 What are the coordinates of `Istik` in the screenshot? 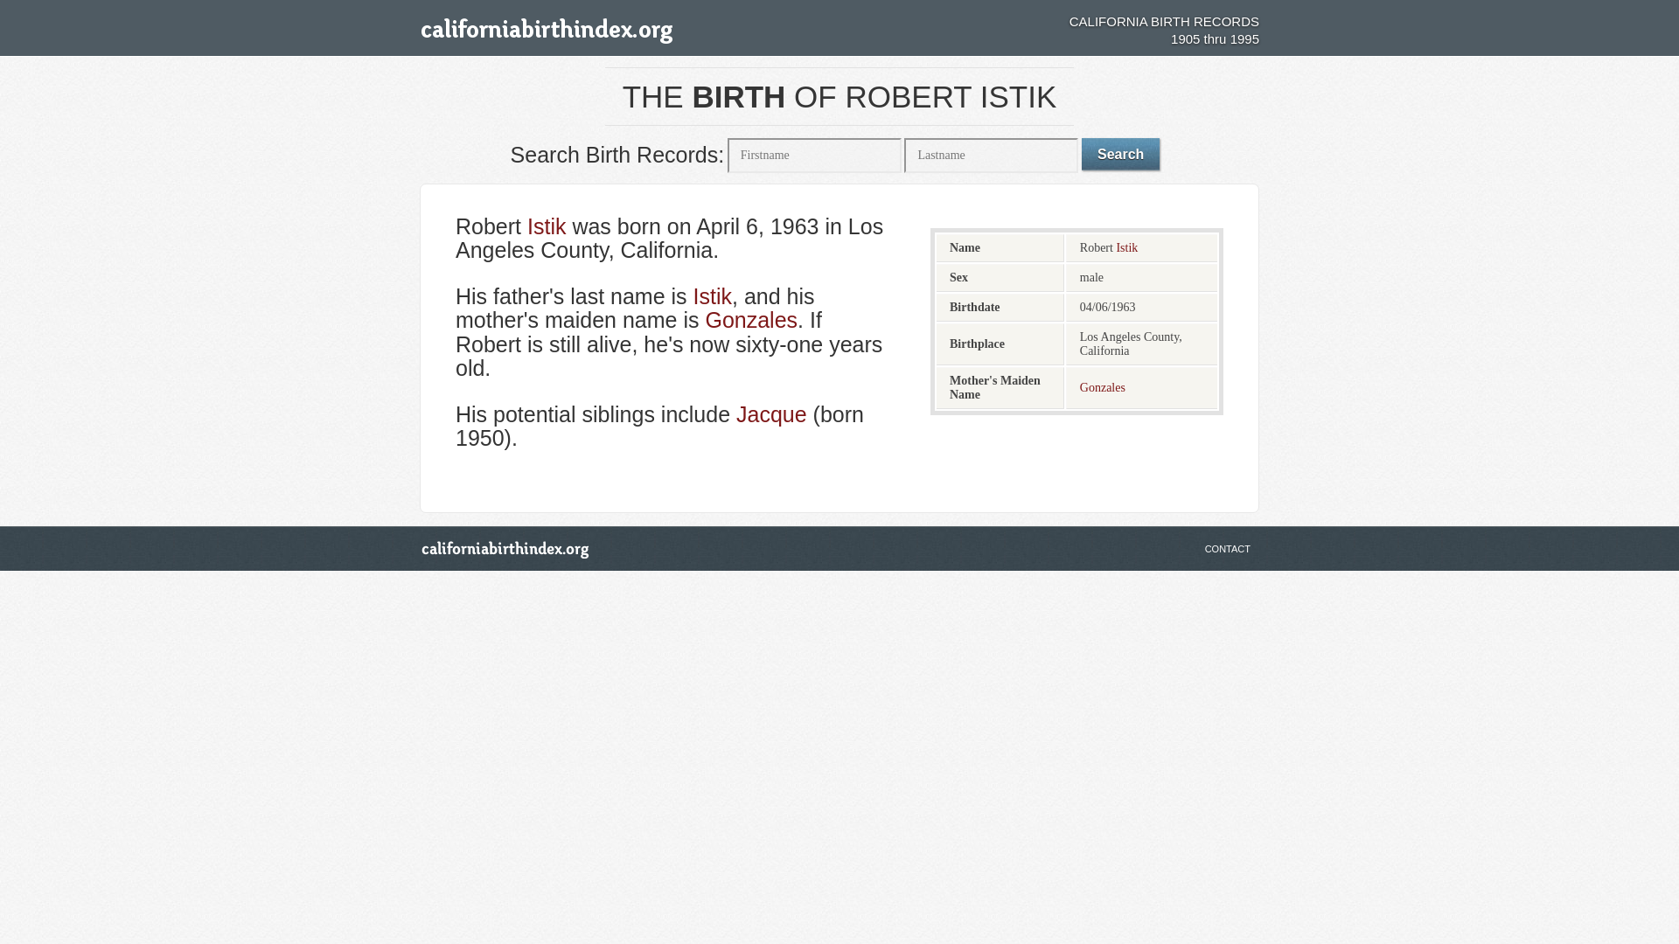 It's located at (1126, 247).